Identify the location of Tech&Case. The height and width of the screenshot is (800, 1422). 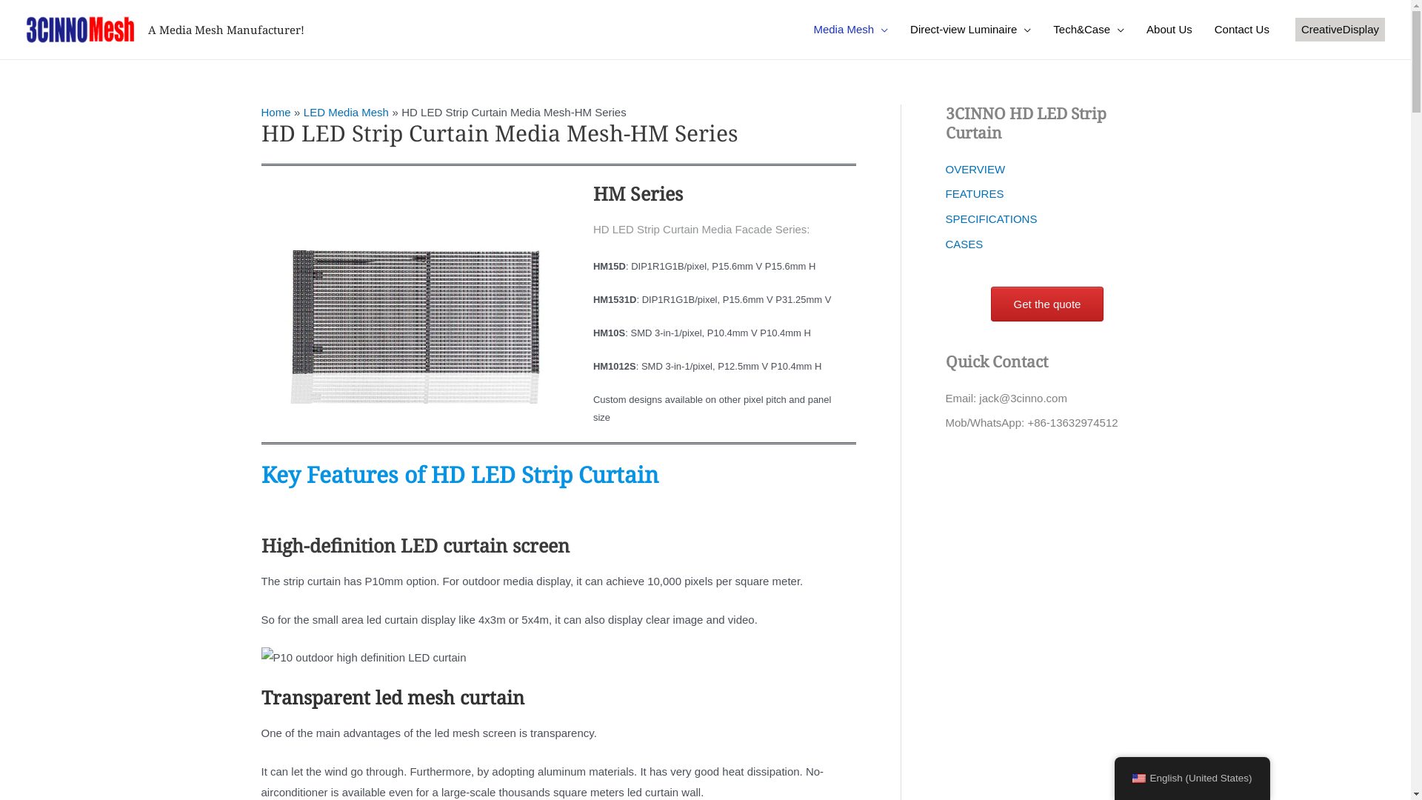
(1089, 30).